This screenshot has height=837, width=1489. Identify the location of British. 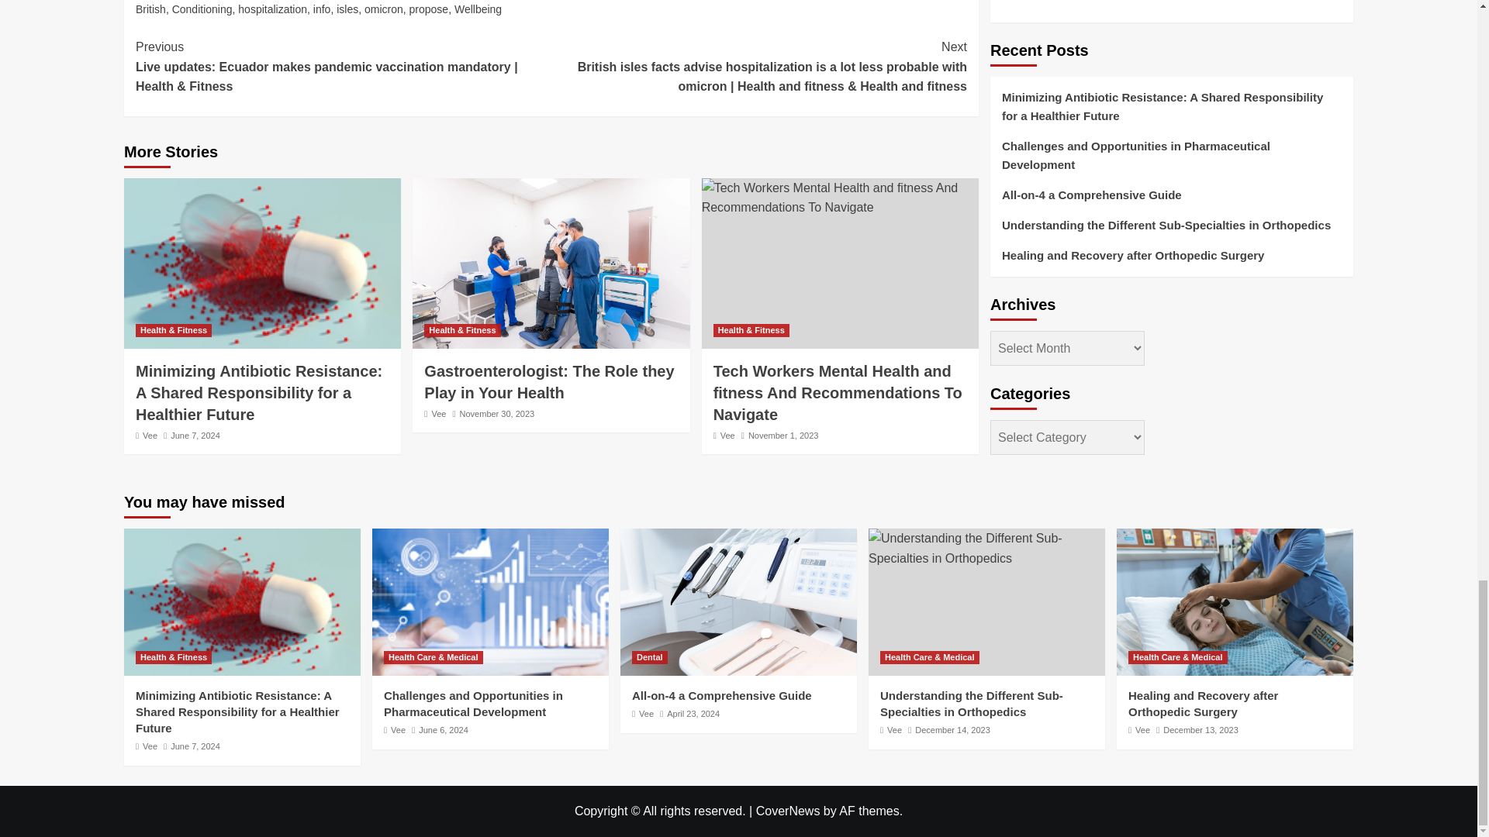
(150, 9).